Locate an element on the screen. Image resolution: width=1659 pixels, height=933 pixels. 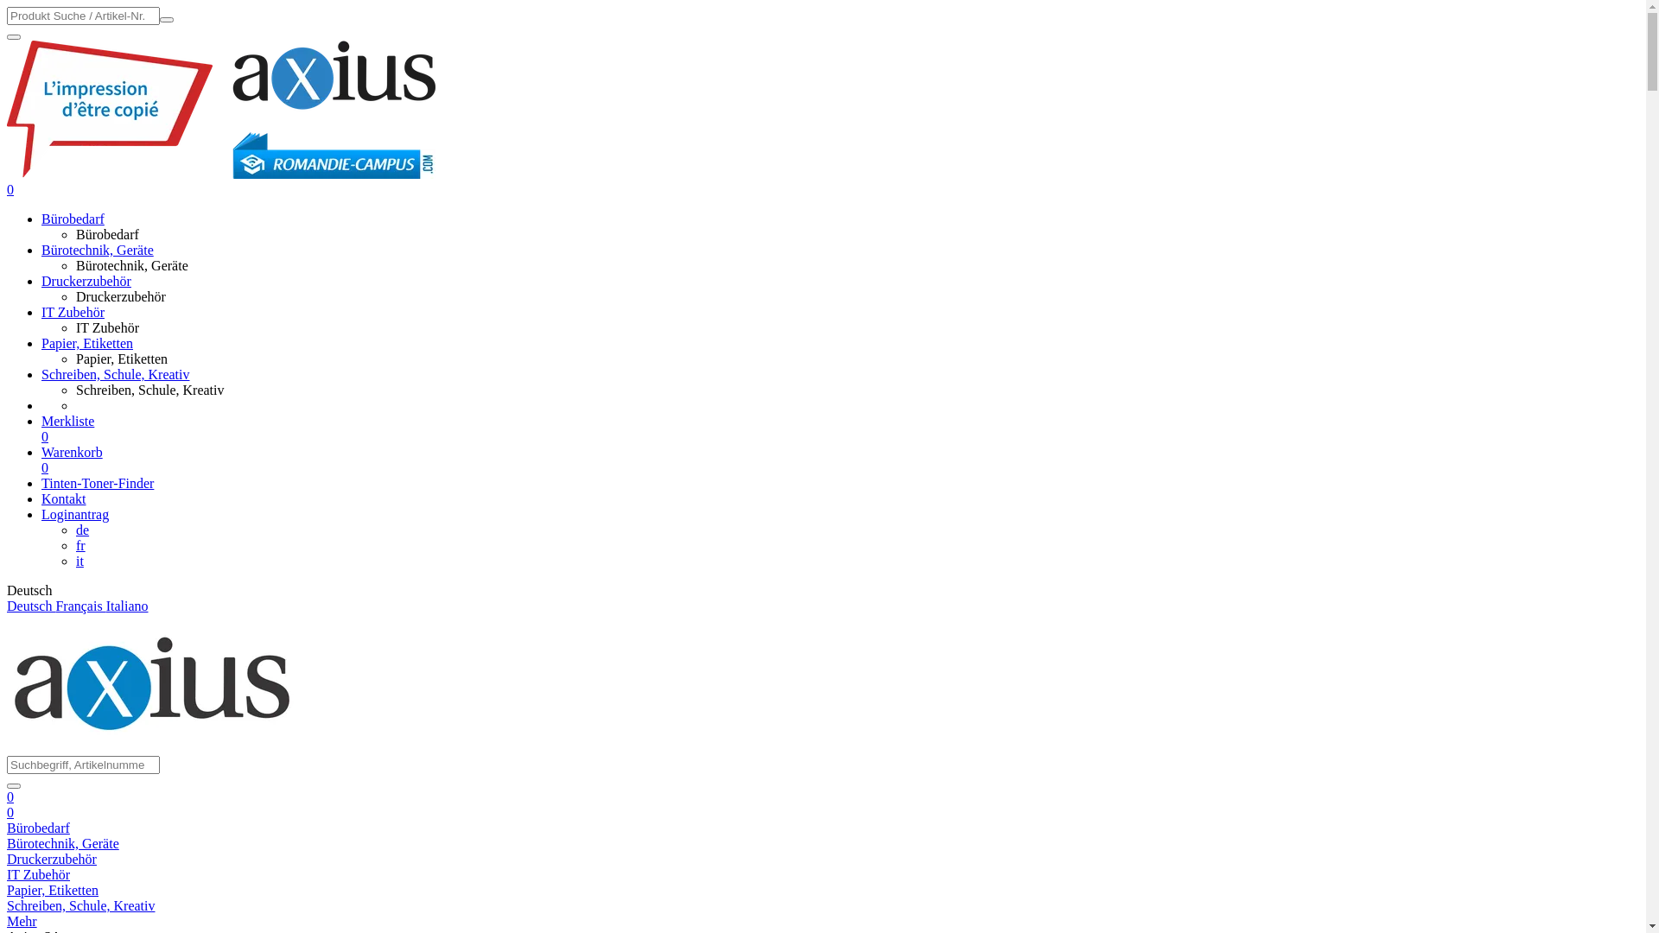
Deutsch is located at coordinates (31, 606).